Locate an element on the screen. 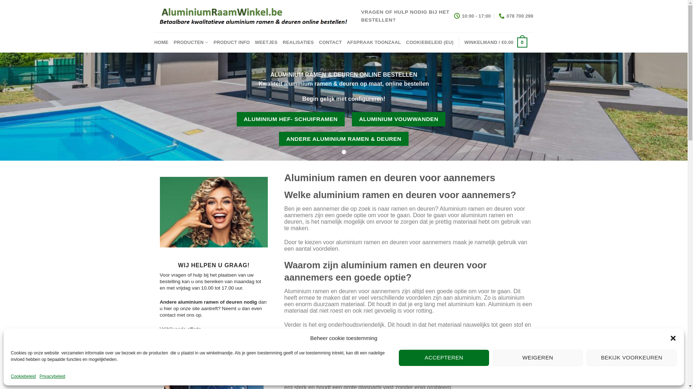 The width and height of the screenshot is (693, 389). COOKIEBELEID (EU) is located at coordinates (430, 43).